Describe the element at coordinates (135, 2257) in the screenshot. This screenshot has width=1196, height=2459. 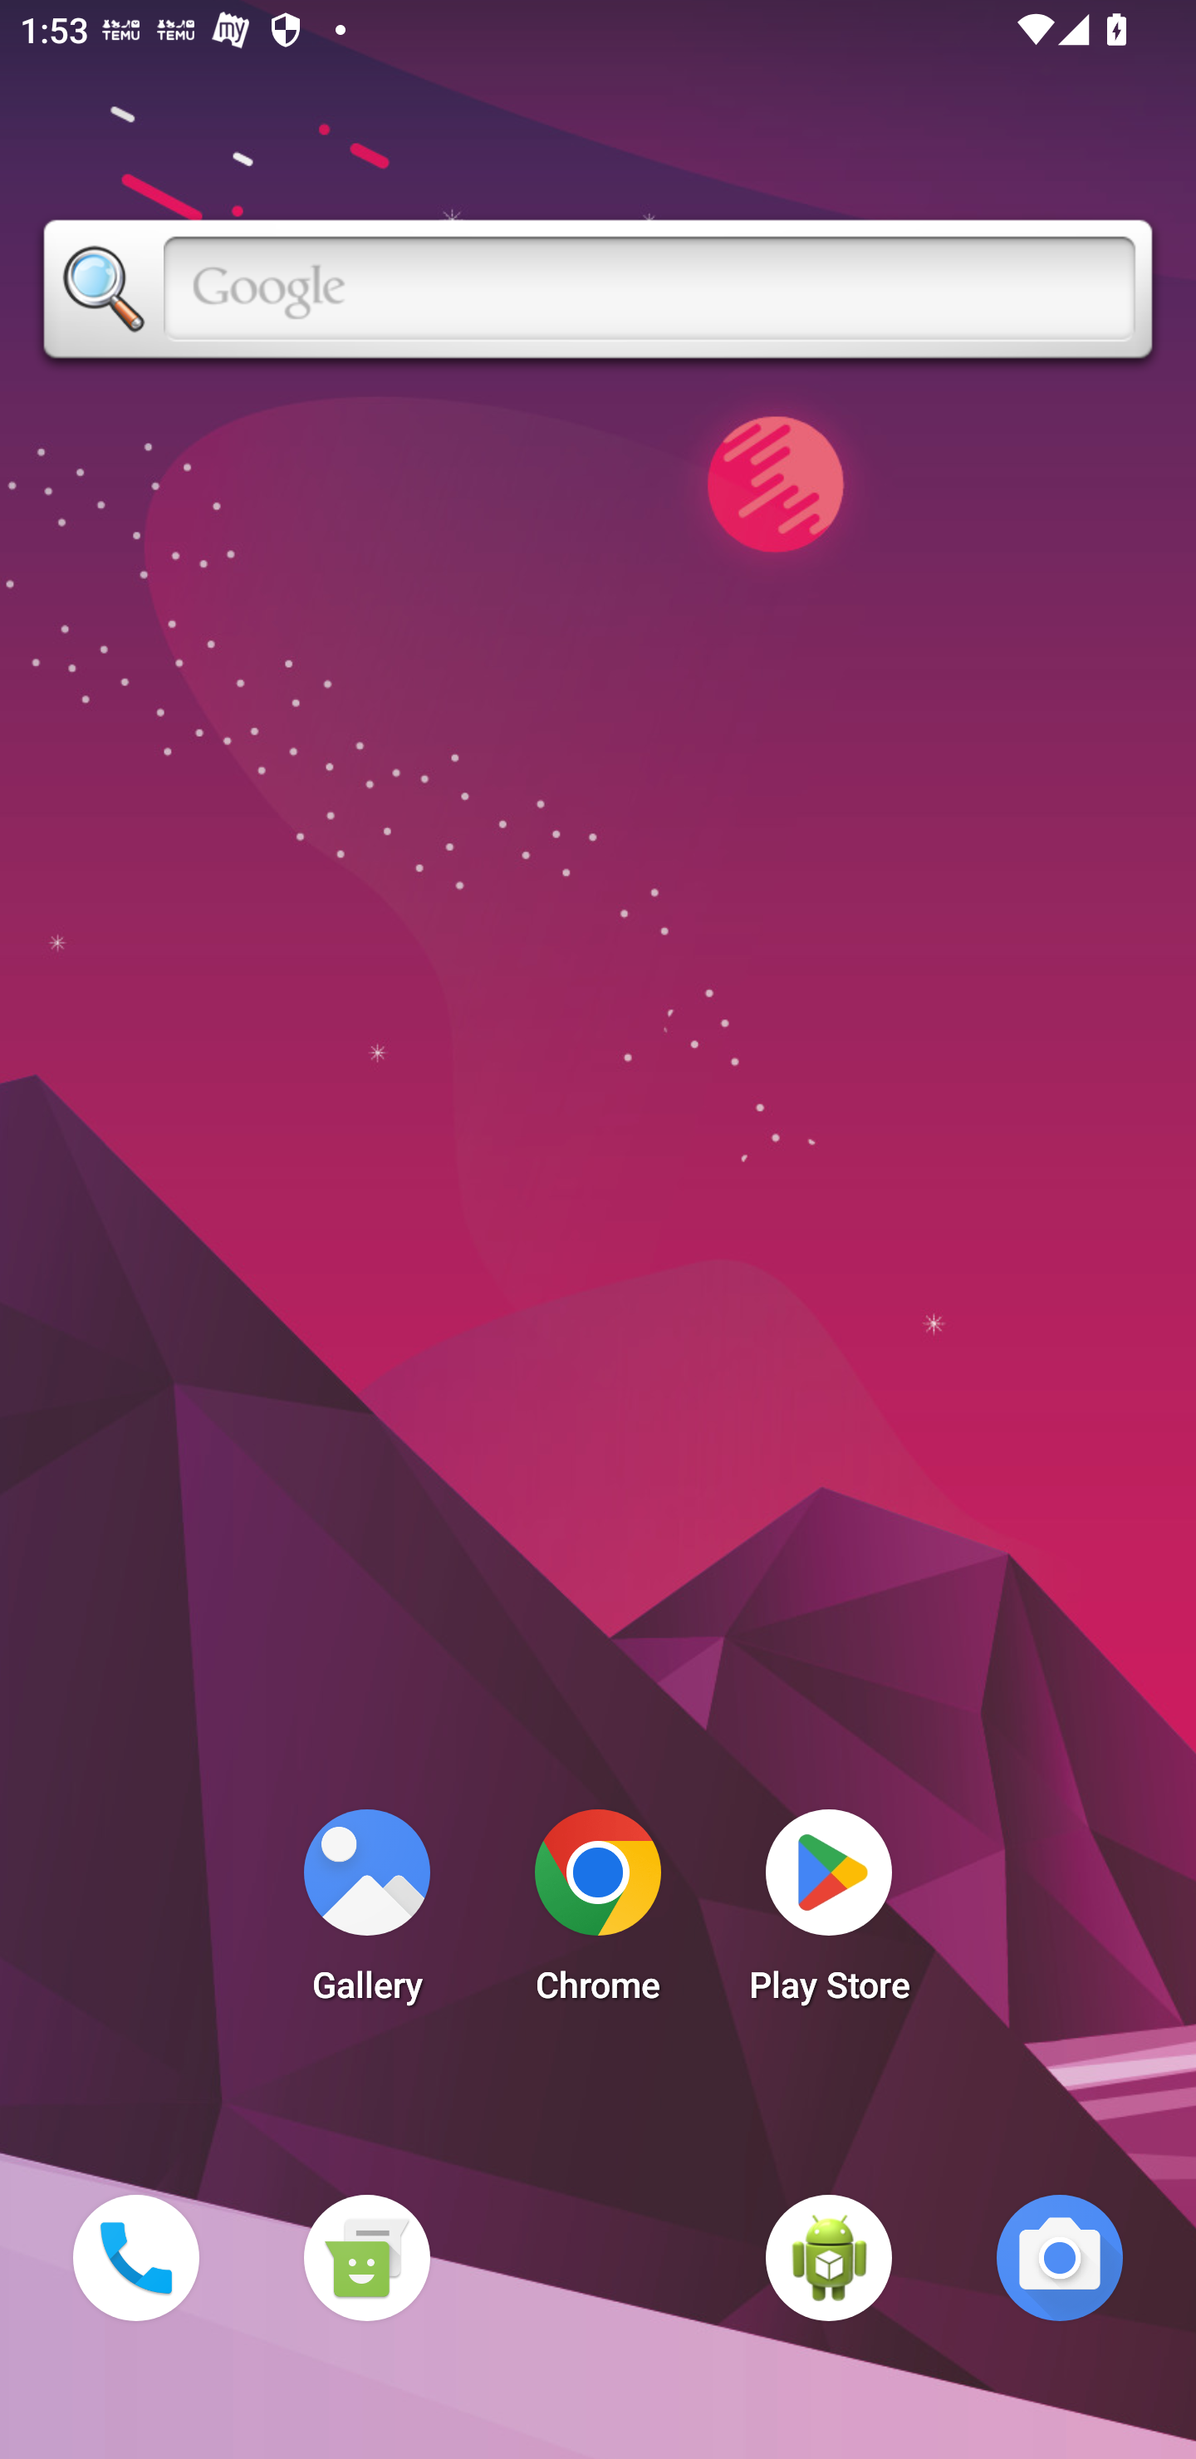
I see `Phone` at that location.